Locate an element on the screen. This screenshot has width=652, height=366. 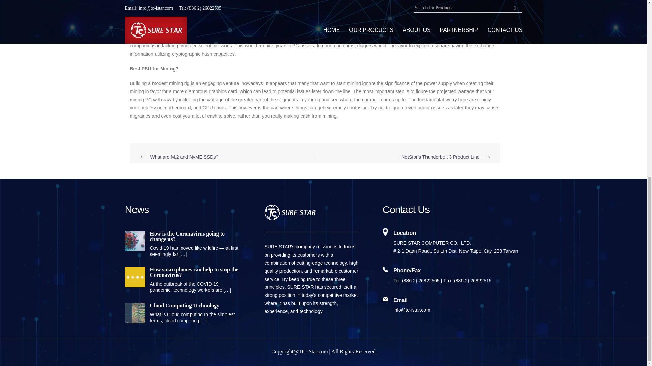
How is the Coronavirus going to change us? is located at coordinates (182, 236).